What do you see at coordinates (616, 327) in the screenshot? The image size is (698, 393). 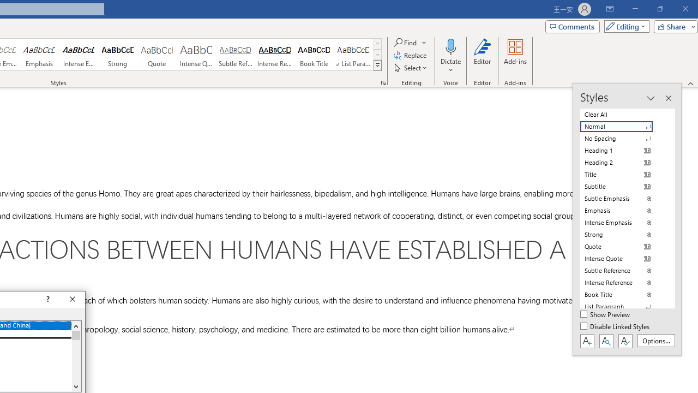 I see `Disable Linked Styles` at bounding box center [616, 327].